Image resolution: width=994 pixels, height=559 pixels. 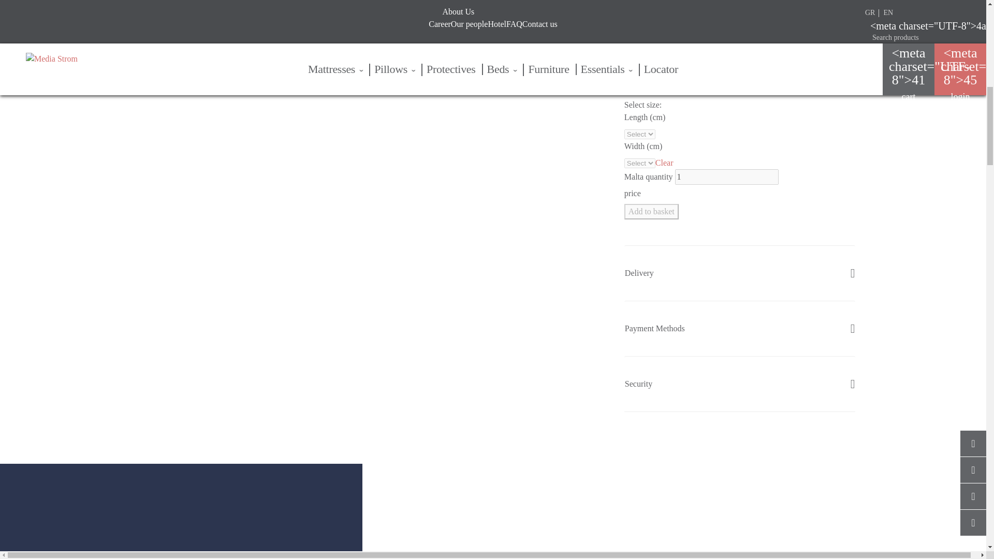 I want to click on Qty, so click(x=726, y=177).